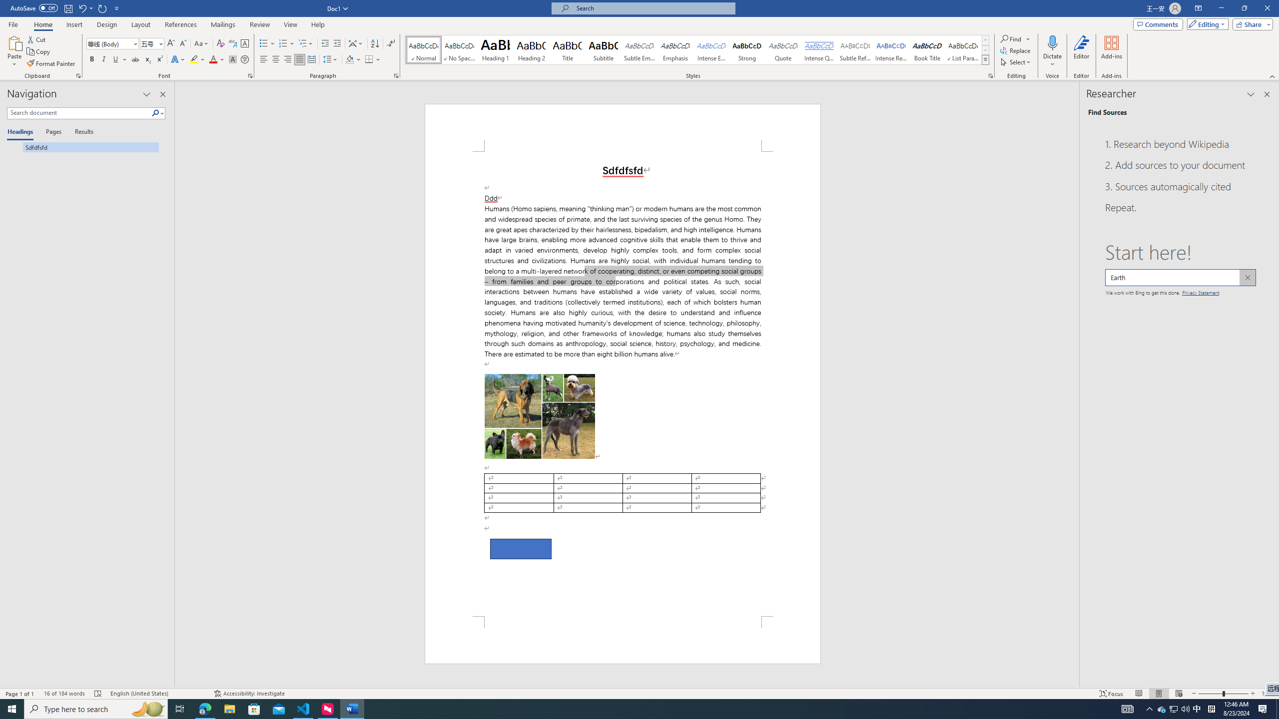  Describe the element at coordinates (20, 694) in the screenshot. I see `Page Number Page 1 of 1` at that location.